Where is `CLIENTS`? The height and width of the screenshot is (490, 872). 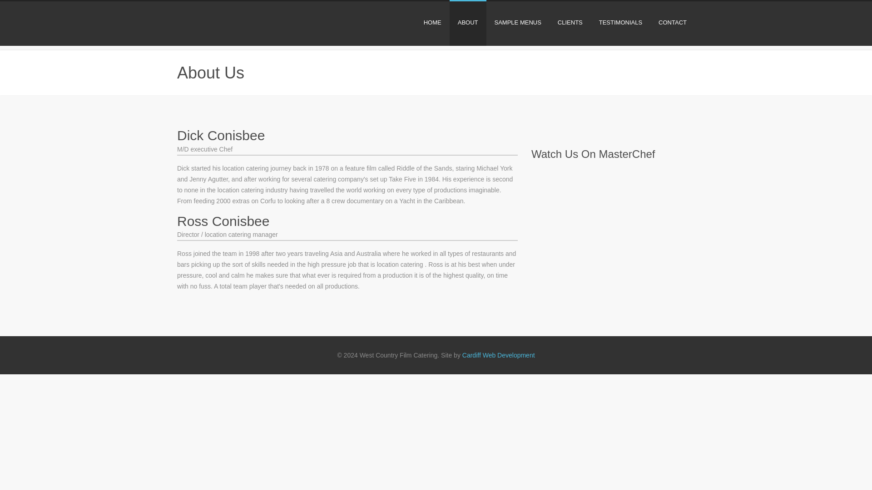 CLIENTS is located at coordinates (570, 23).